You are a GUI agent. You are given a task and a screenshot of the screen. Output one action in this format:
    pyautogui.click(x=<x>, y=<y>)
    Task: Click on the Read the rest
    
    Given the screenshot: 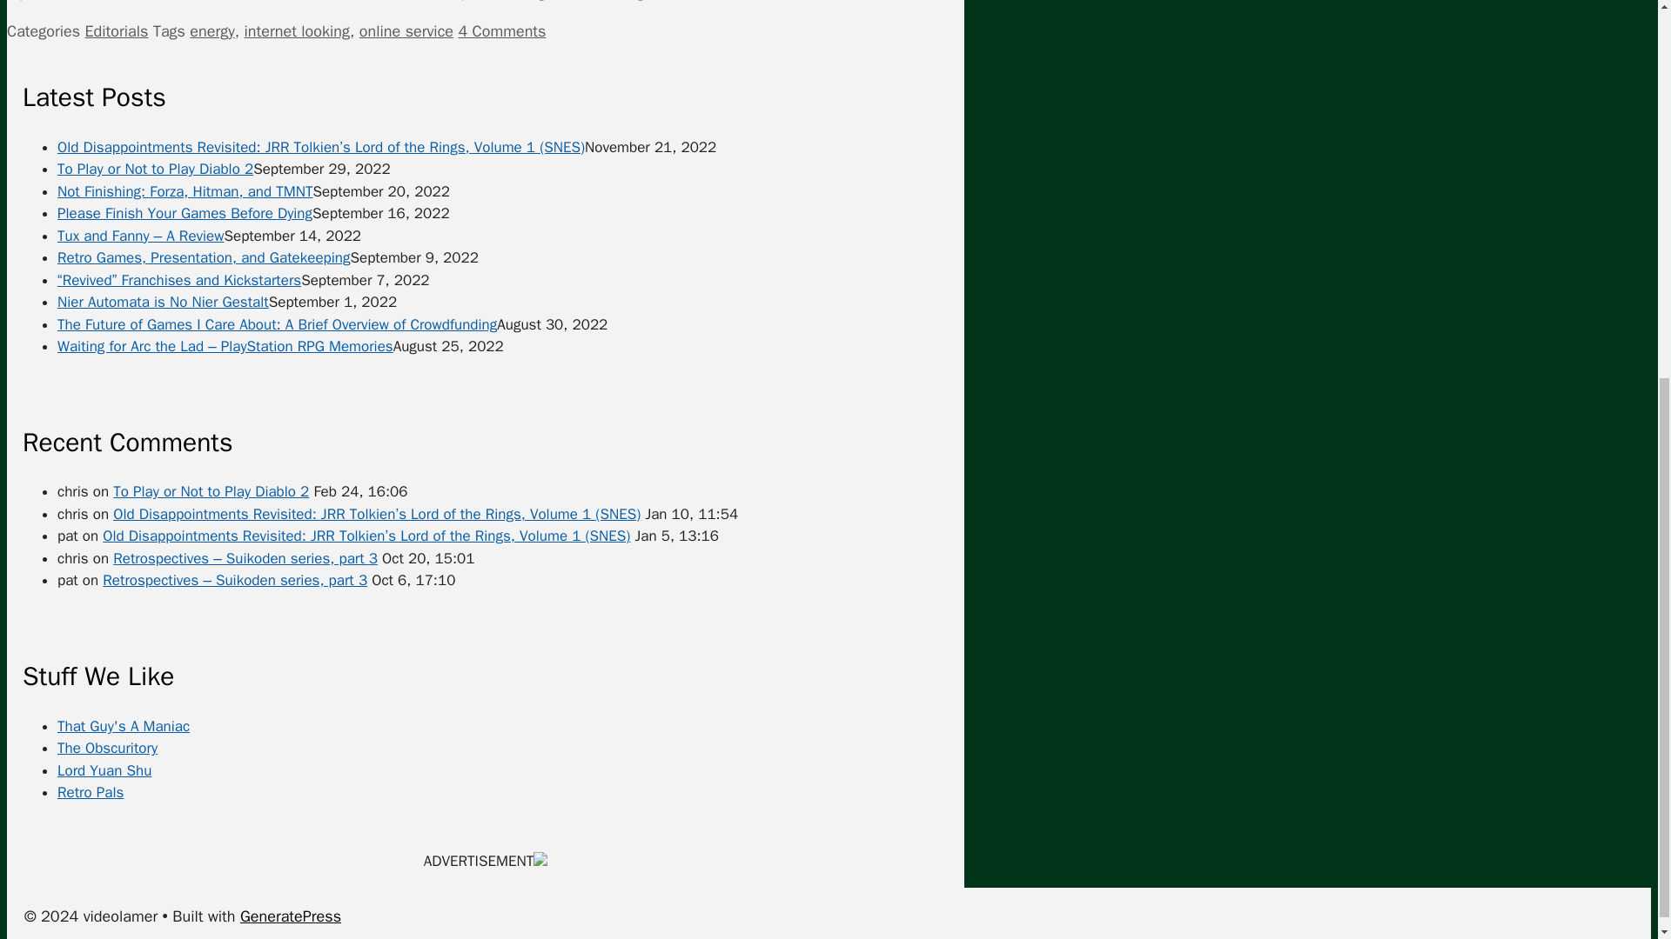 What is the action you would take?
    pyautogui.click(x=869, y=1)
    